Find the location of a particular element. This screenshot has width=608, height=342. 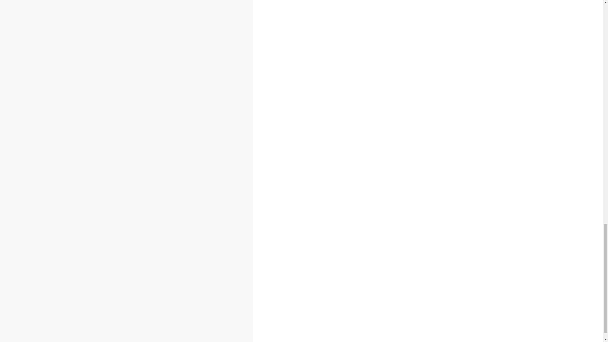

January 2024 is located at coordinates (117, 101).